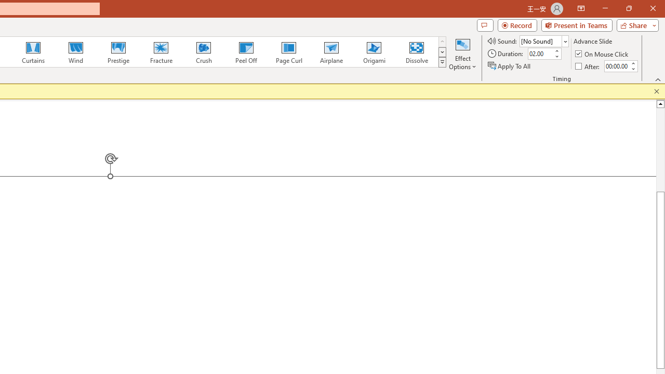  Describe the element at coordinates (374, 52) in the screenshot. I see `Origami` at that location.